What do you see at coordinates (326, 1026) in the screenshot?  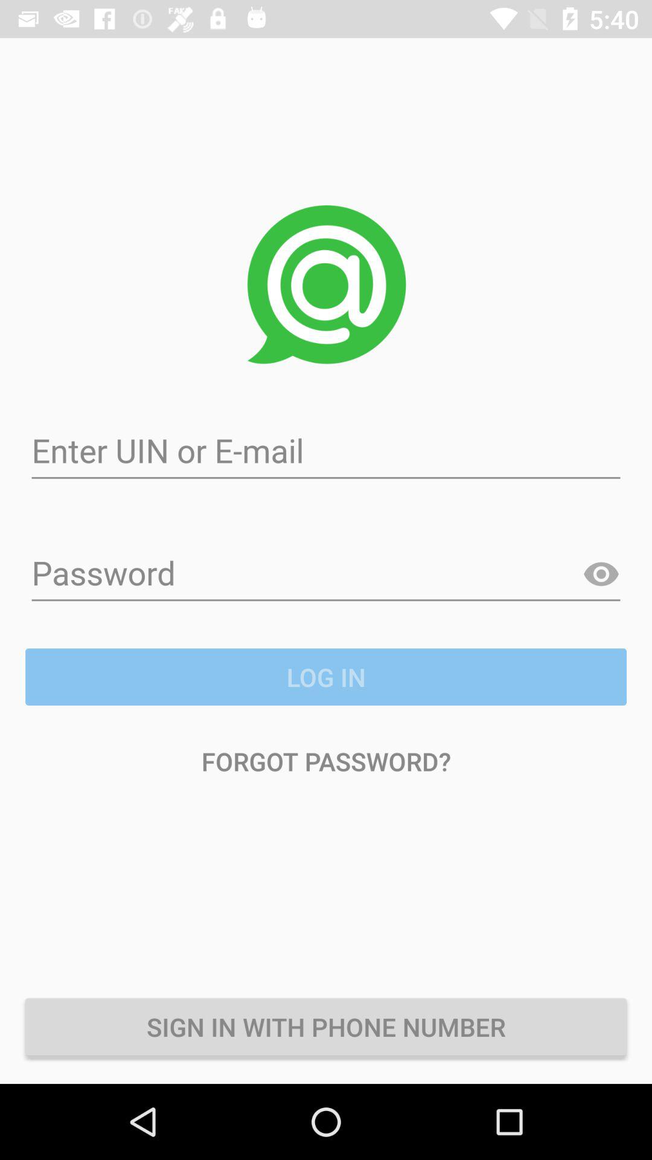 I see `swipe to sign in with item` at bounding box center [326, 1026].